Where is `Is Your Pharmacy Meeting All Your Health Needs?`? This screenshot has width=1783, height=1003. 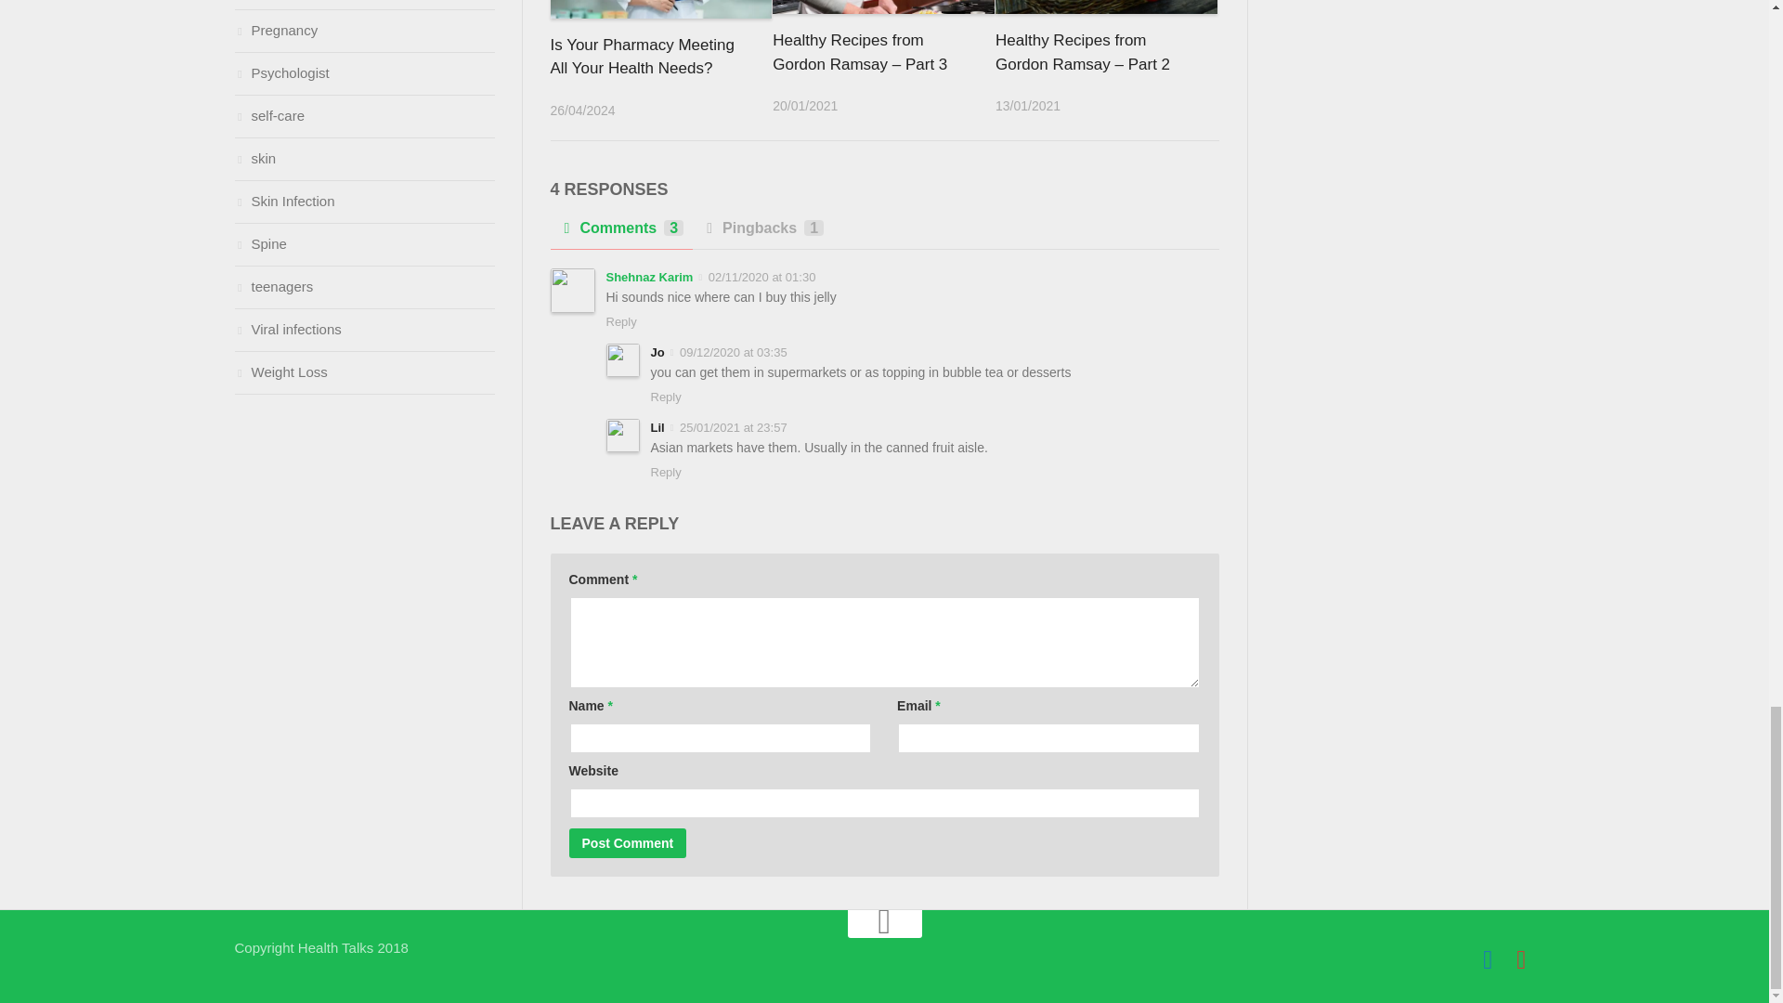 Is Your Pharmacy Meeting All Your Health Needs? is located at coordinates (641, 57).